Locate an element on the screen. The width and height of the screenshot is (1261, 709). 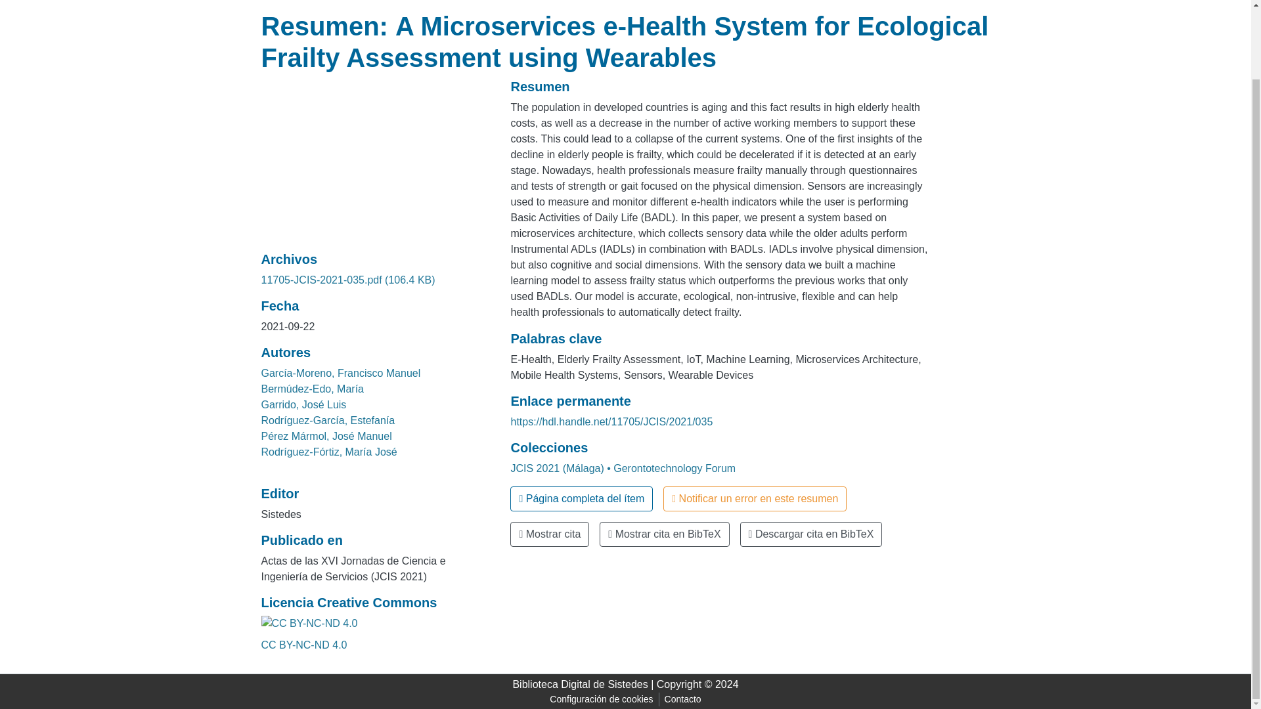
CC BY-NC-ND 4.0 is located at coordinates (304, 645).